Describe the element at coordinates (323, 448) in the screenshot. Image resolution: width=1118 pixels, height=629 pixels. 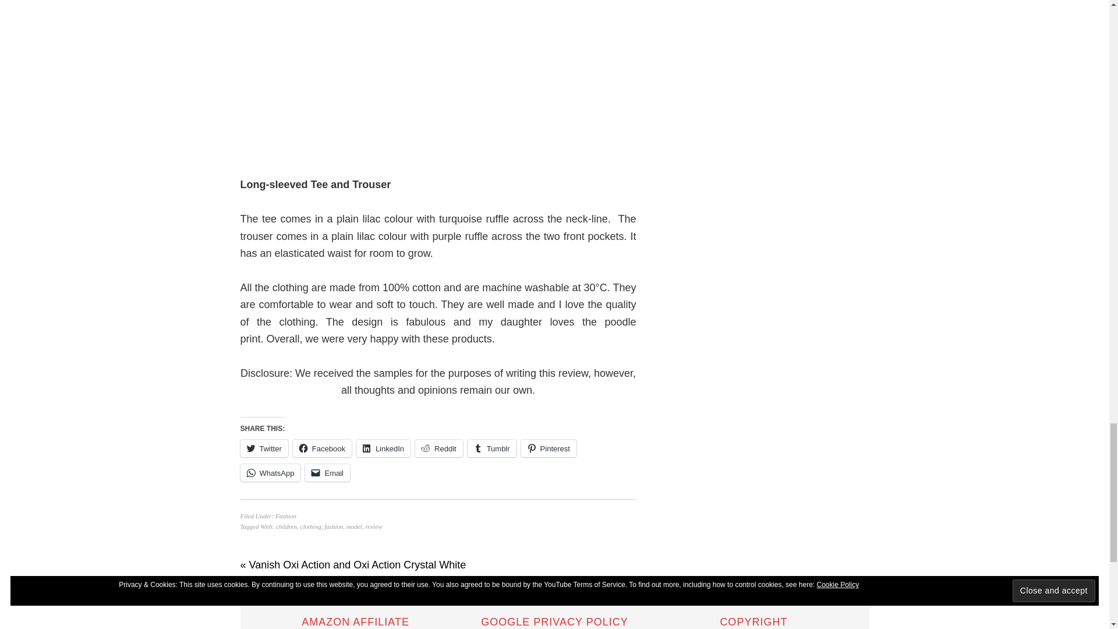
I see `Click to share on Facebook` at that location.